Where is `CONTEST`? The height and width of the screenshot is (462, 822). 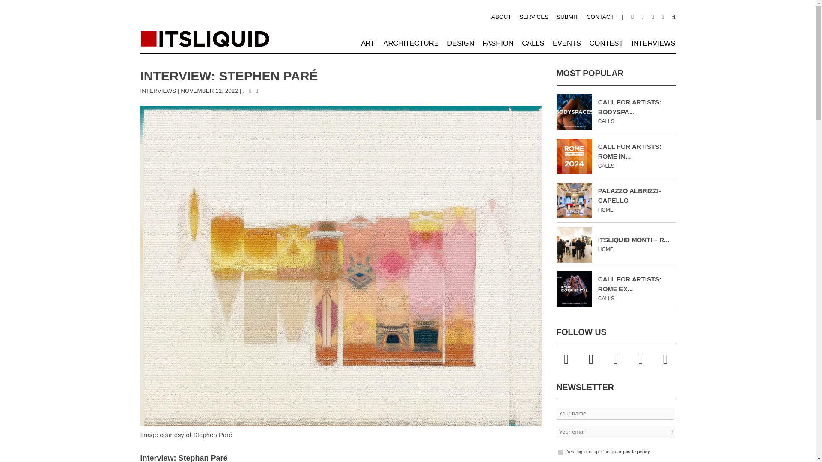 CONTEST is located at coordinates (606, 43).